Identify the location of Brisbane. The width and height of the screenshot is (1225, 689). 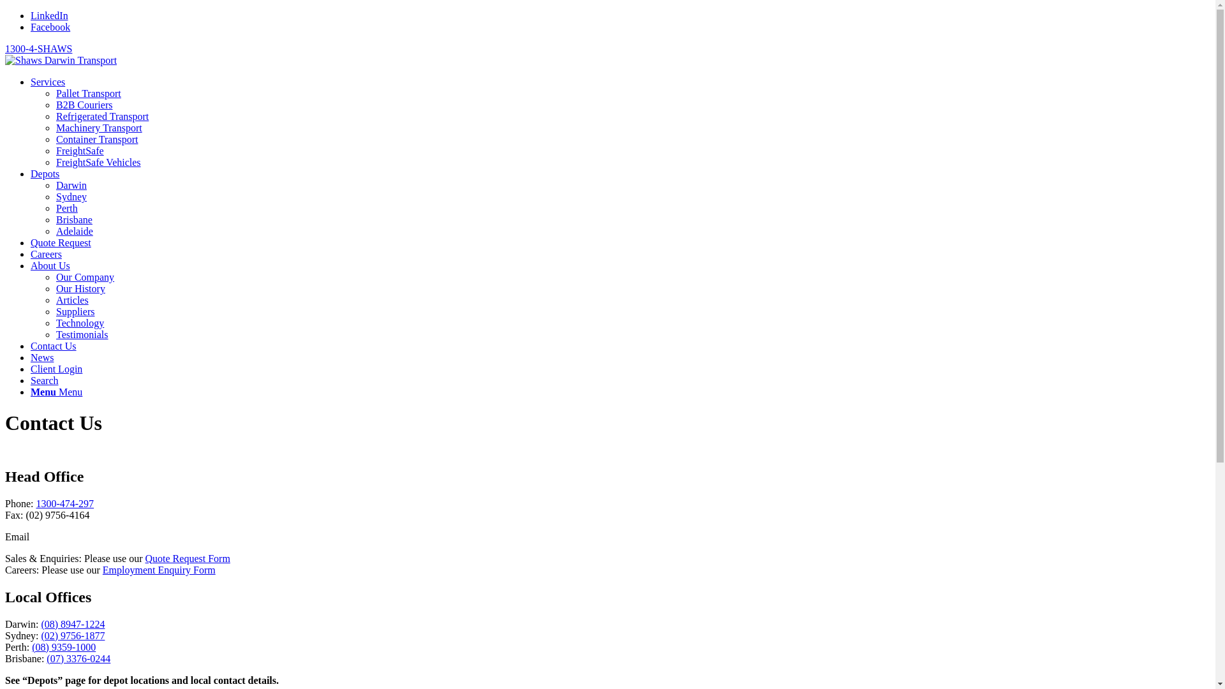
(74, 219).